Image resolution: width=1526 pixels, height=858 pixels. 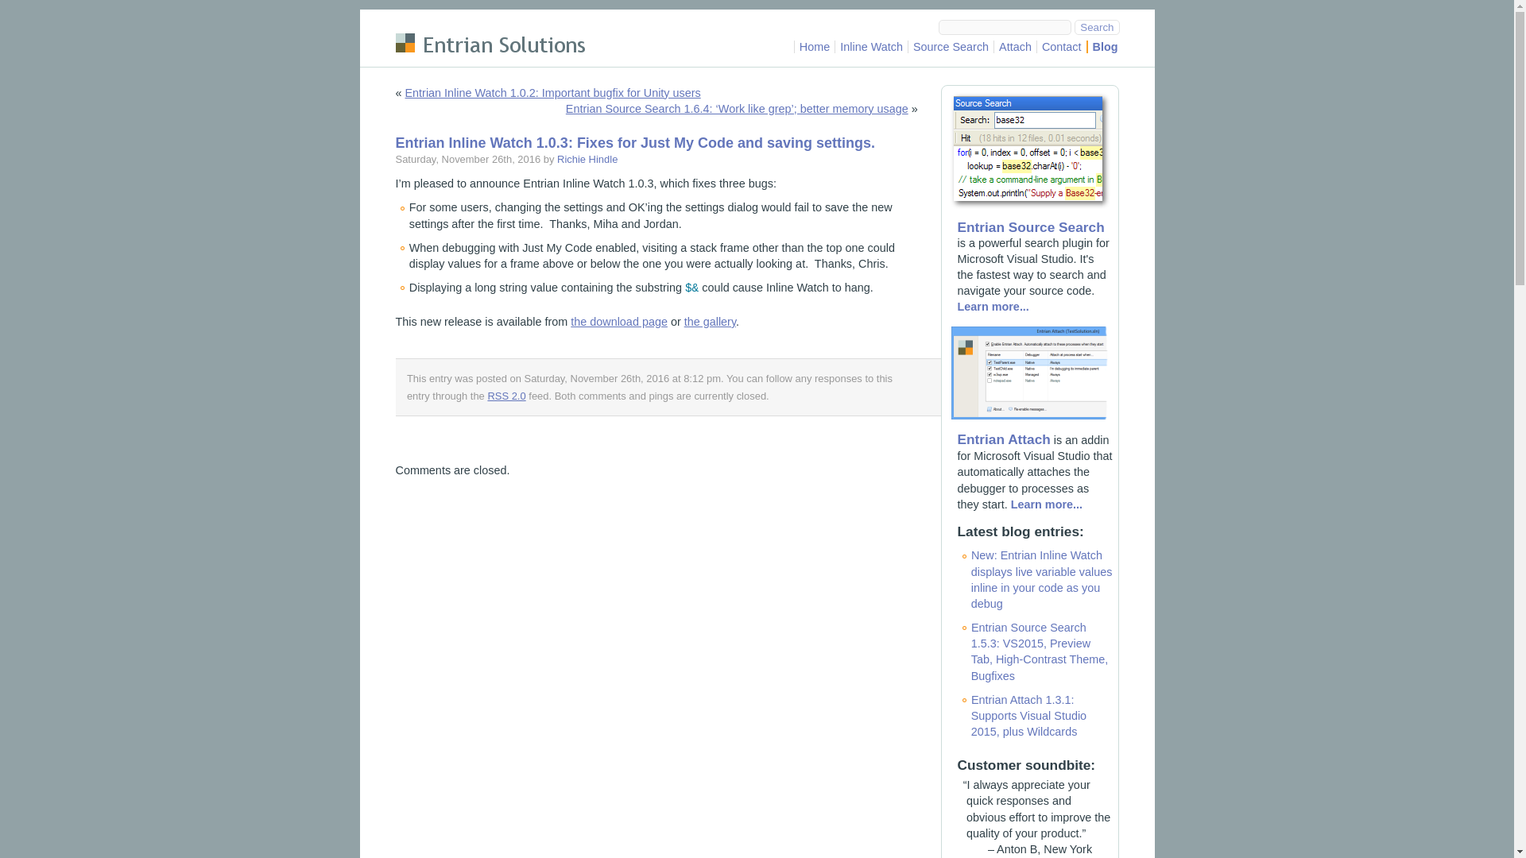 I want to click on Attach, so click(x=1015, y=46).